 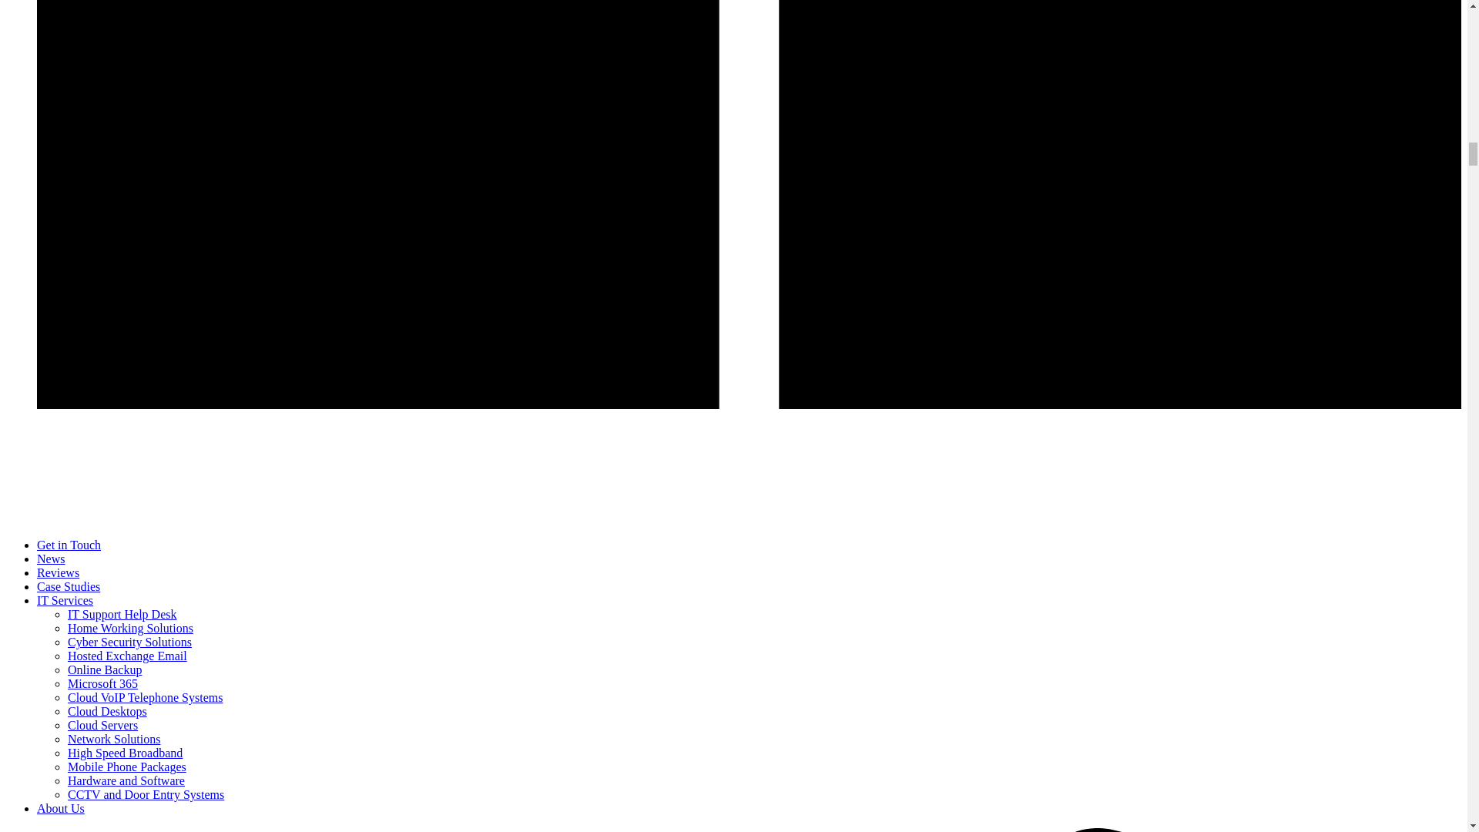 What do you see at coordinates (51, 559) in the screenshot?
I see `News` at bounding box center [51, 559].